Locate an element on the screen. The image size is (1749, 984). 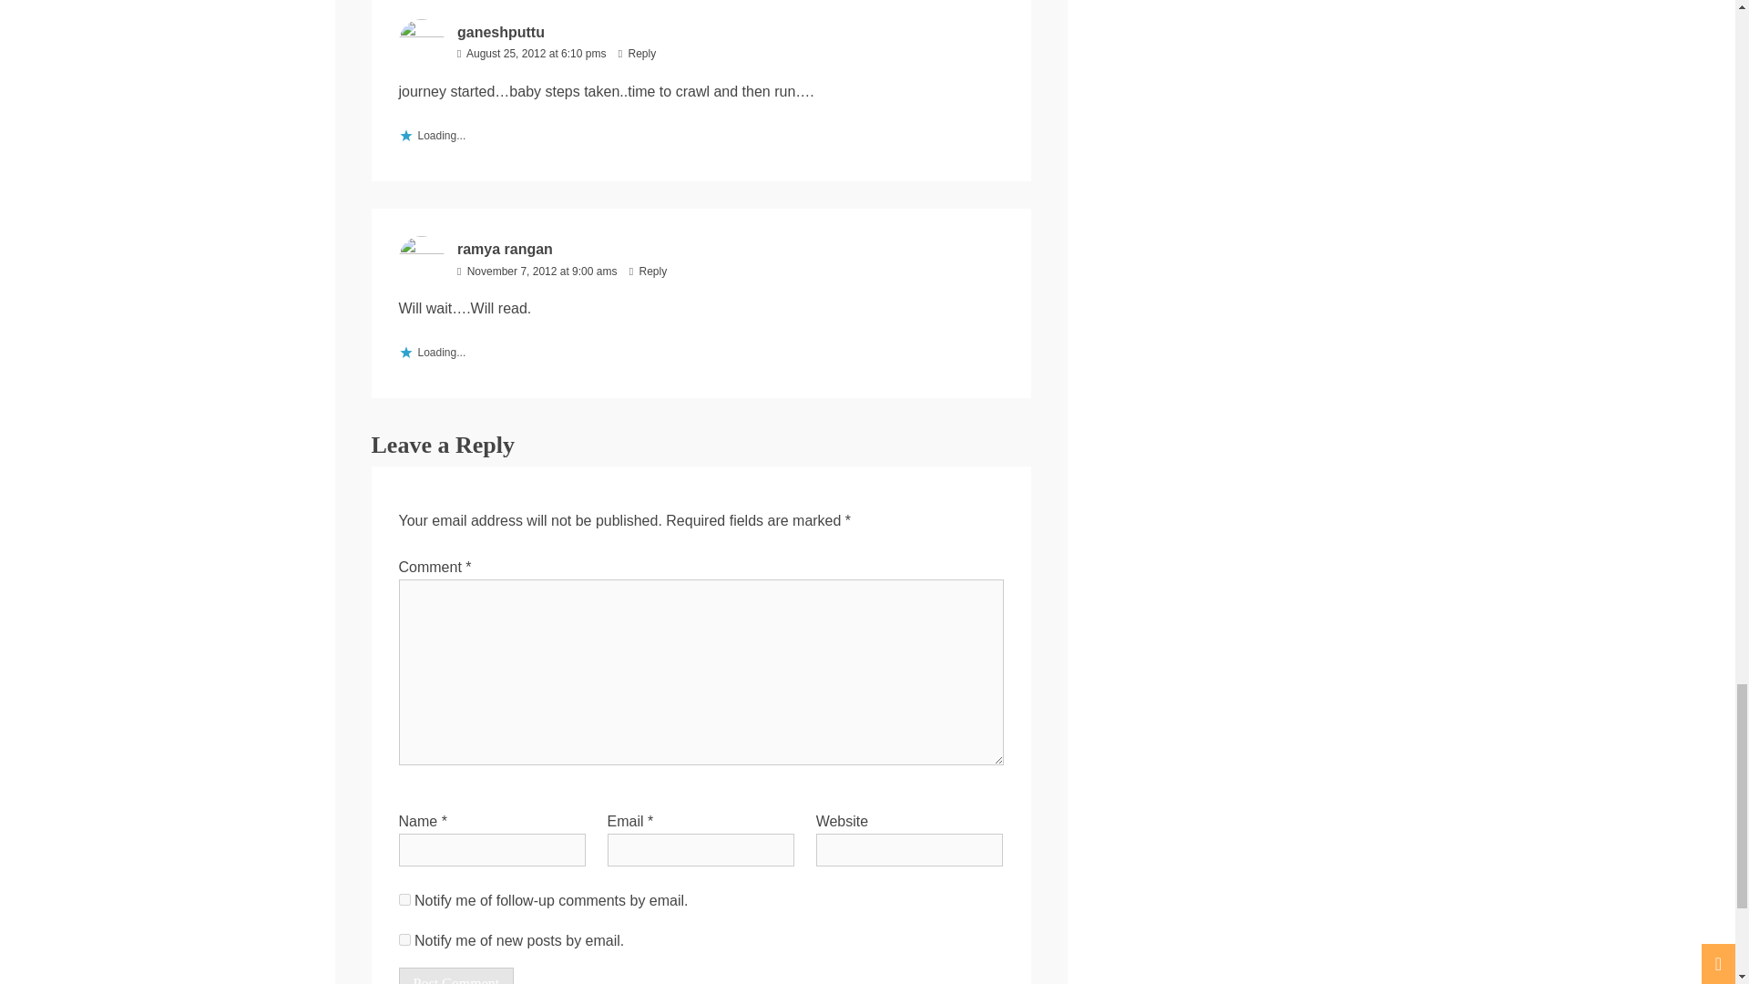
subscribe is located at coordinates (404, 938).